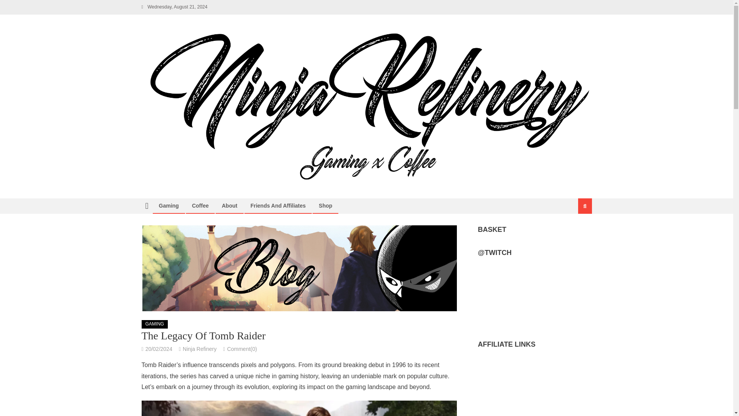  Describe the element at coordinates (155, 324) in the screenshot. I see `GAMING` at that location.